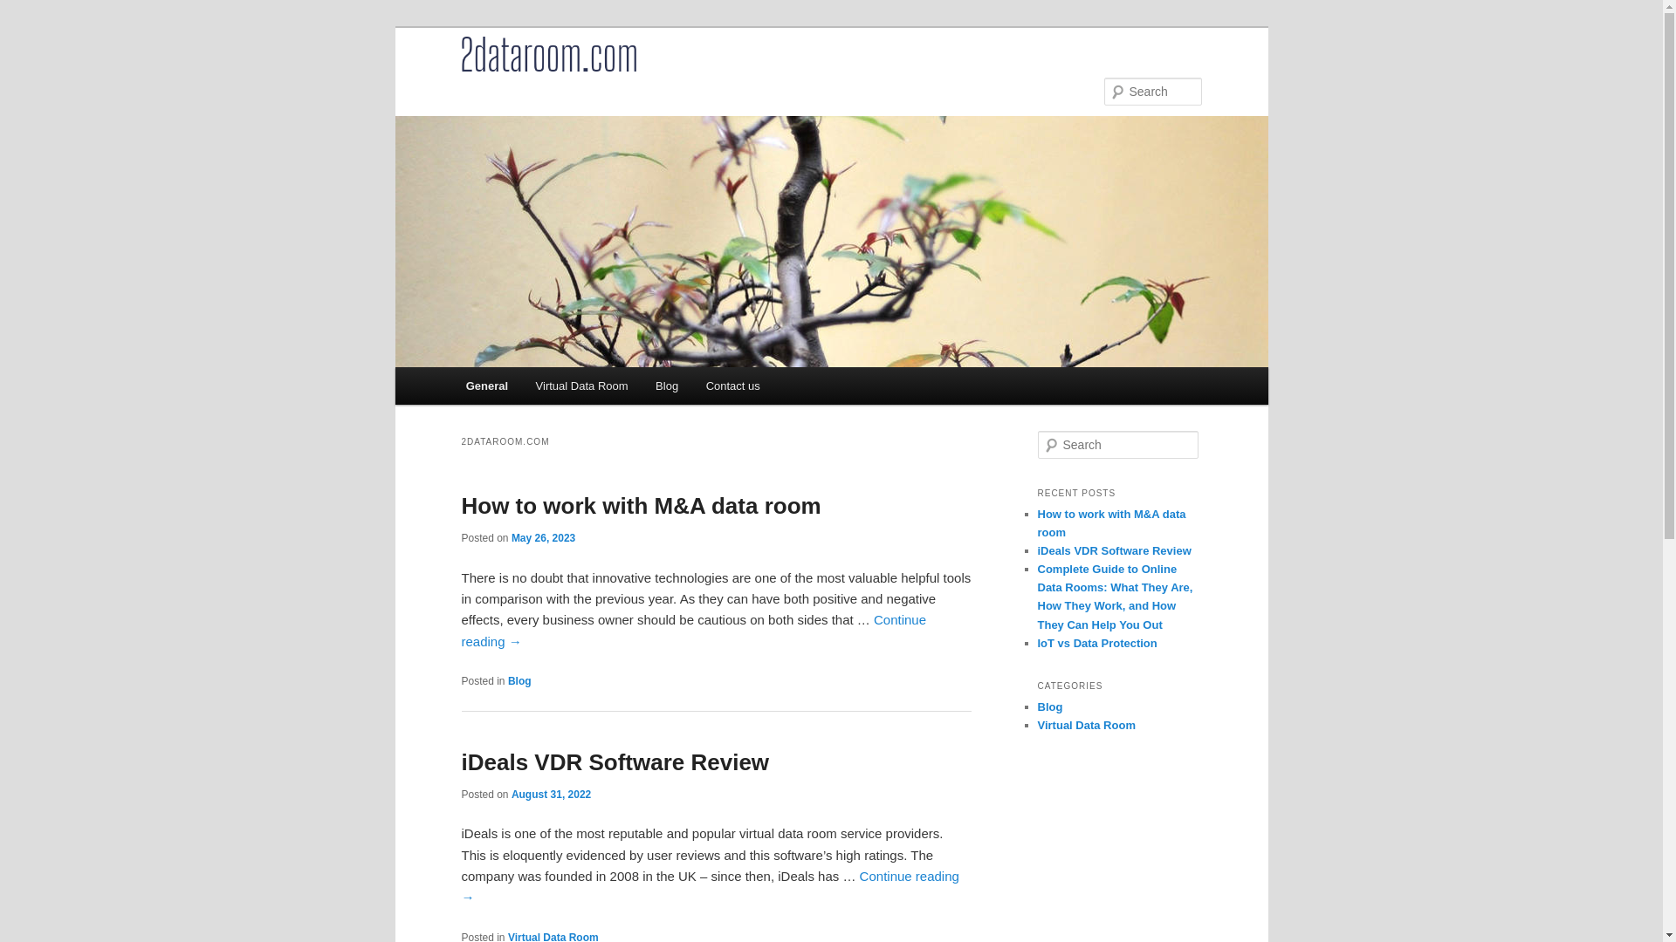  What do you see at coordinates (615, 762) in the screenshot?
I see `iDeals VDR Software Review` at bounding box center [615, 762].